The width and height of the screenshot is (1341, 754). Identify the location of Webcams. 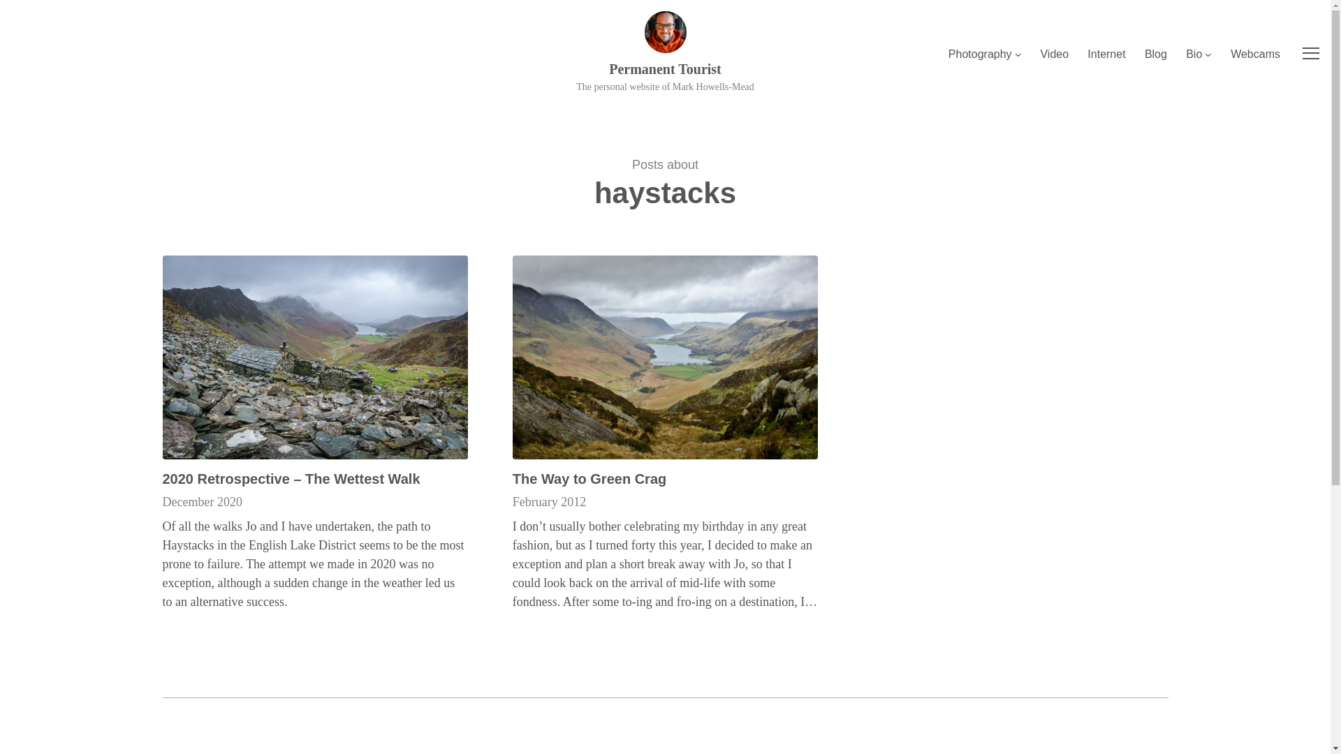
(1256, 54).